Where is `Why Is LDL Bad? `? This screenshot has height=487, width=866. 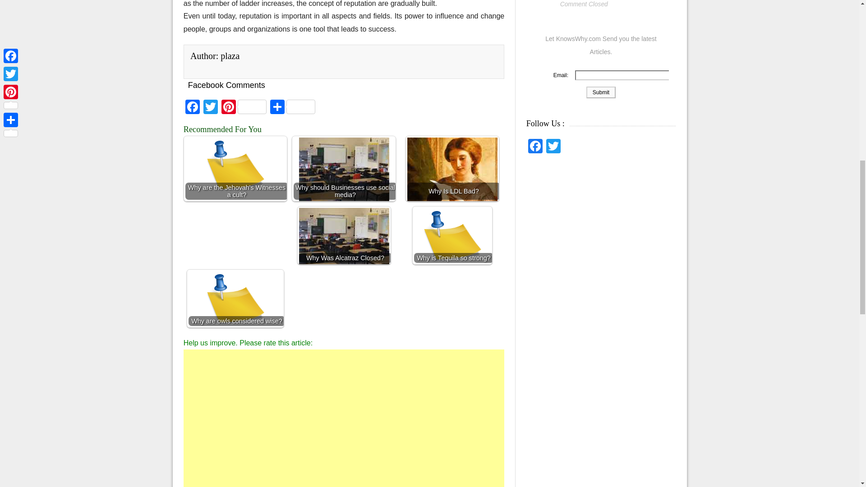
Why Is LDL Bad?  is located at coordinates (452, 178).